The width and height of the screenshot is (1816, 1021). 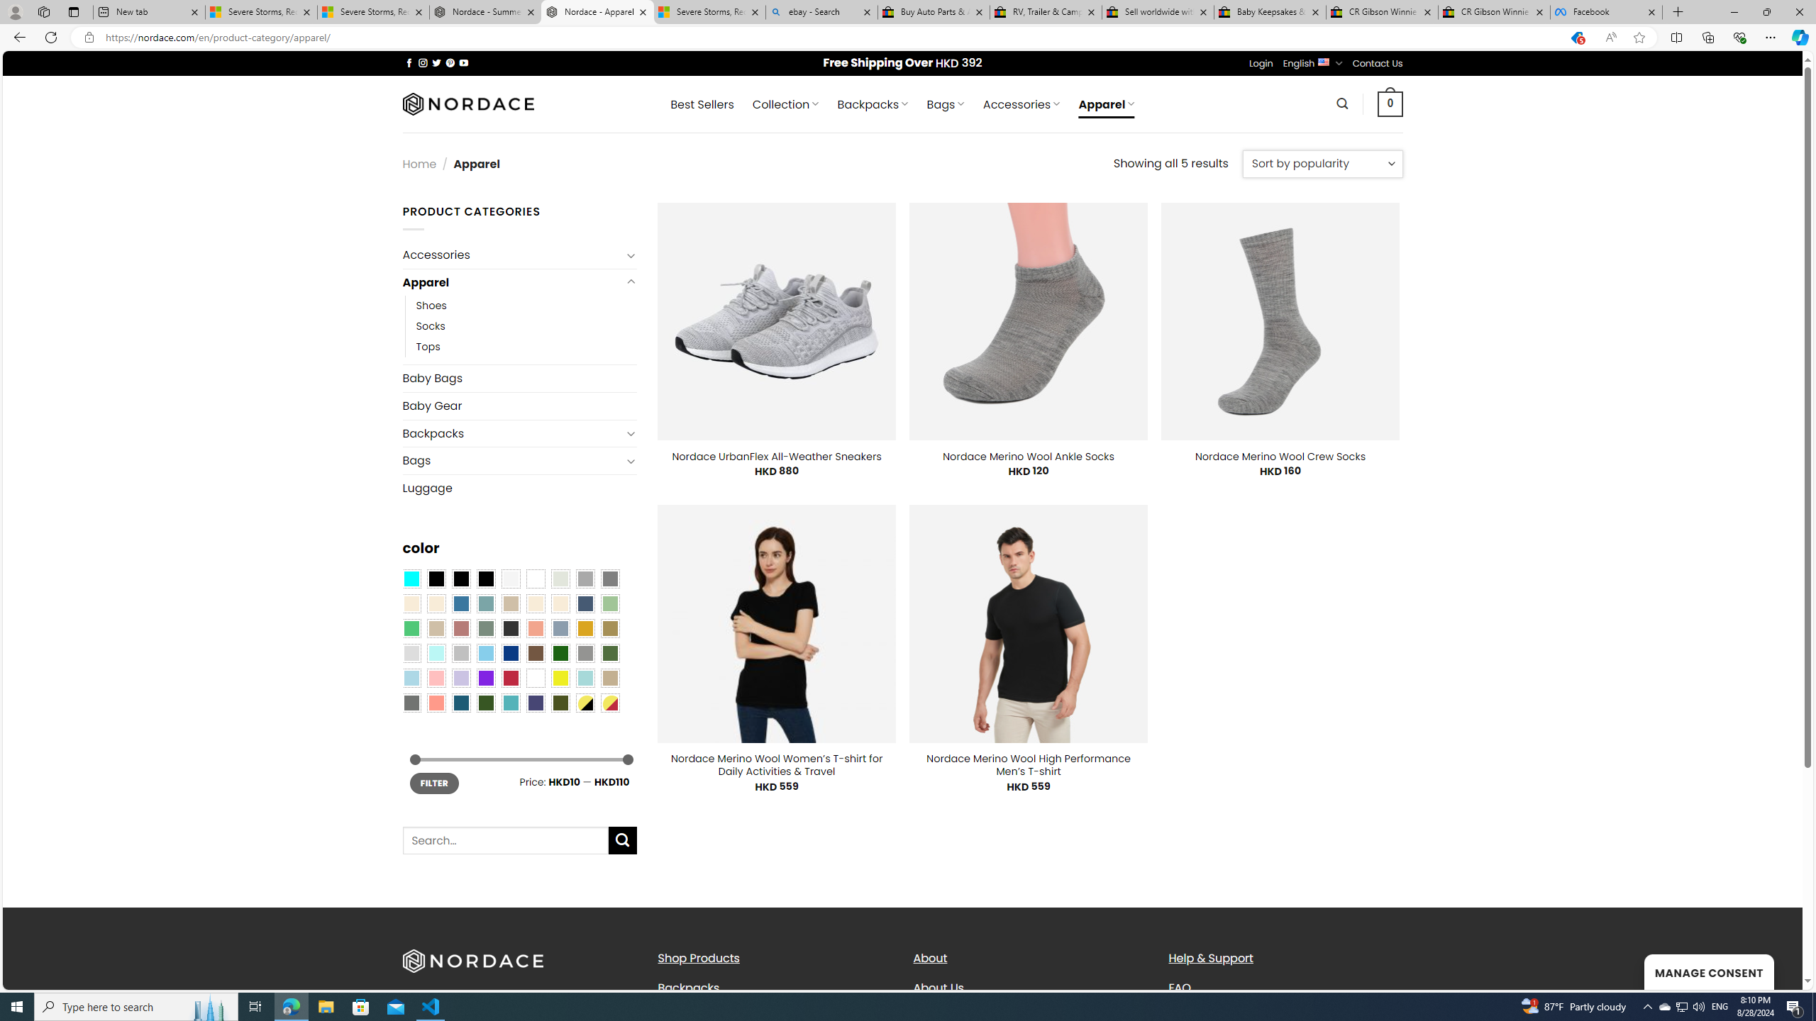 What do you see at coordinates (510, 579) in the screenshot?
I see `Pearly White` at bounding box center [510, 579].